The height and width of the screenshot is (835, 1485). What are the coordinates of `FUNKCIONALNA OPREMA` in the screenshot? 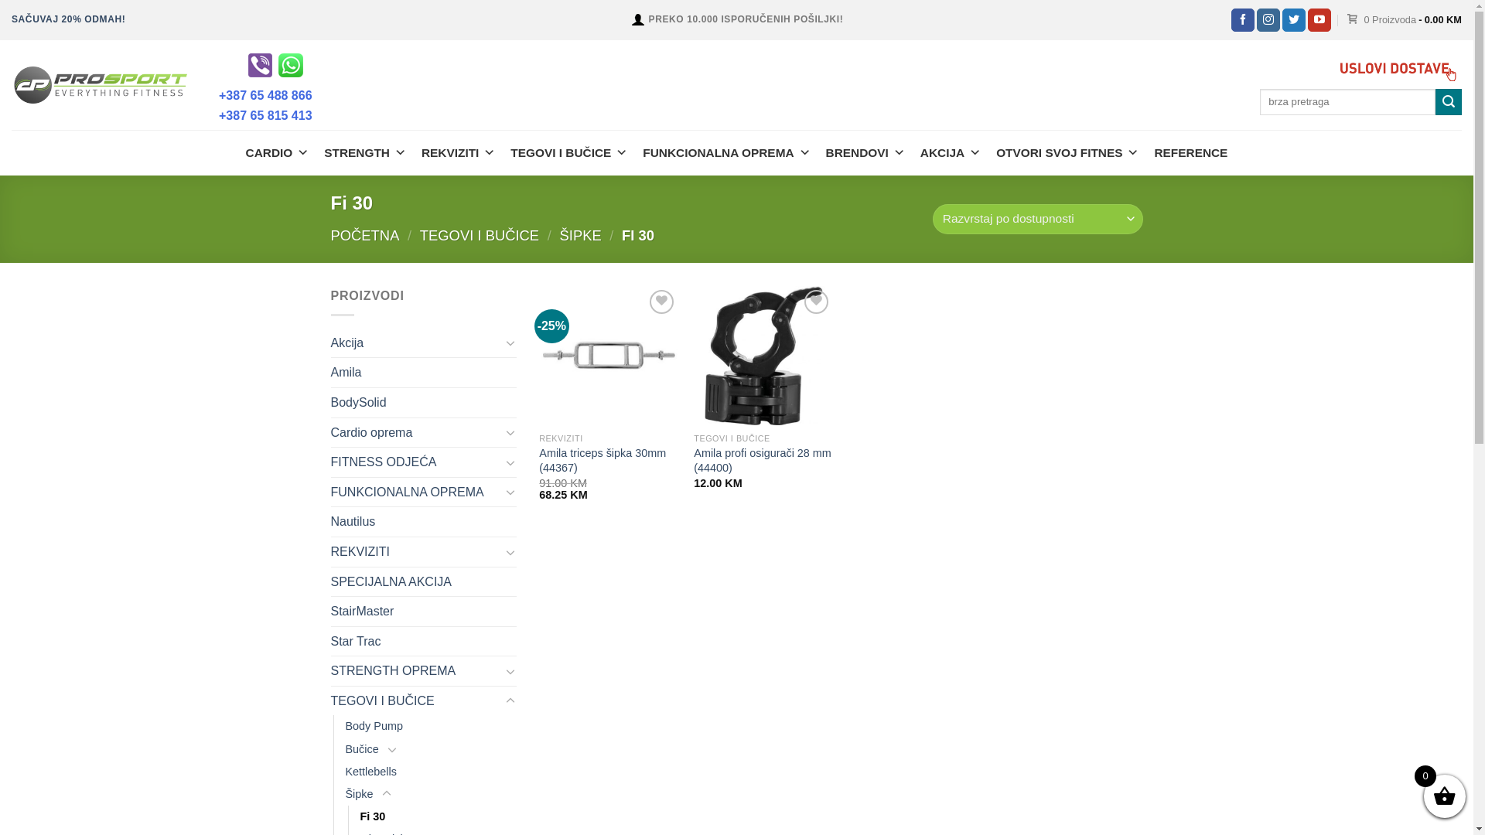 It's located at (726, 153).